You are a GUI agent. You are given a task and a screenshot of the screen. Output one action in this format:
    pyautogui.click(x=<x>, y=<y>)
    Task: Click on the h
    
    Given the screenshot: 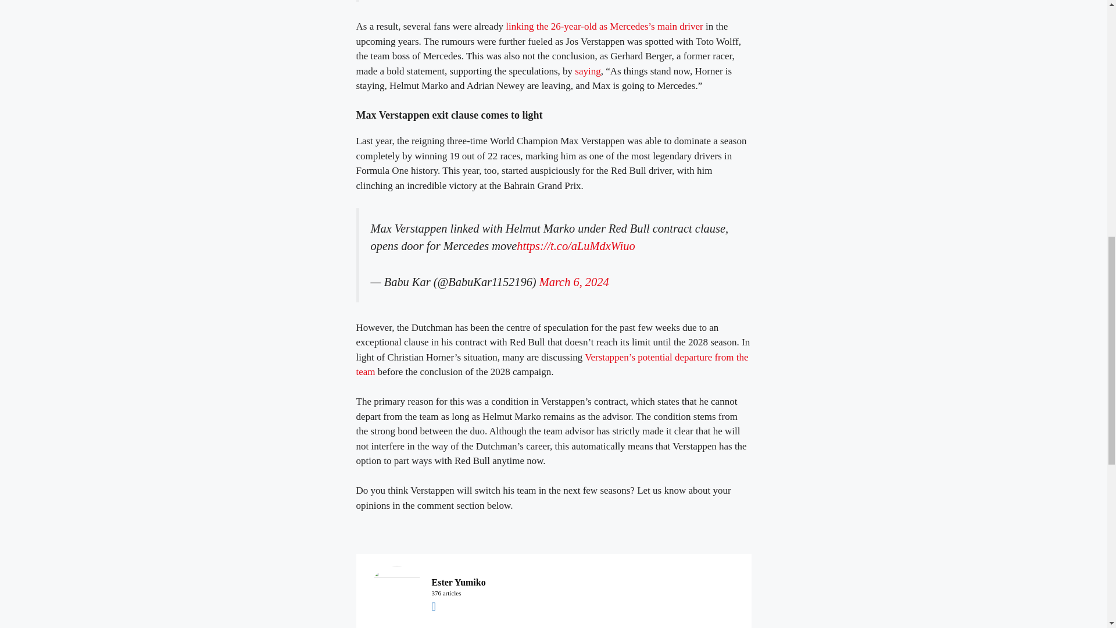 What is the action you would take?
    pyautogui.click(x=542, y=26)
    